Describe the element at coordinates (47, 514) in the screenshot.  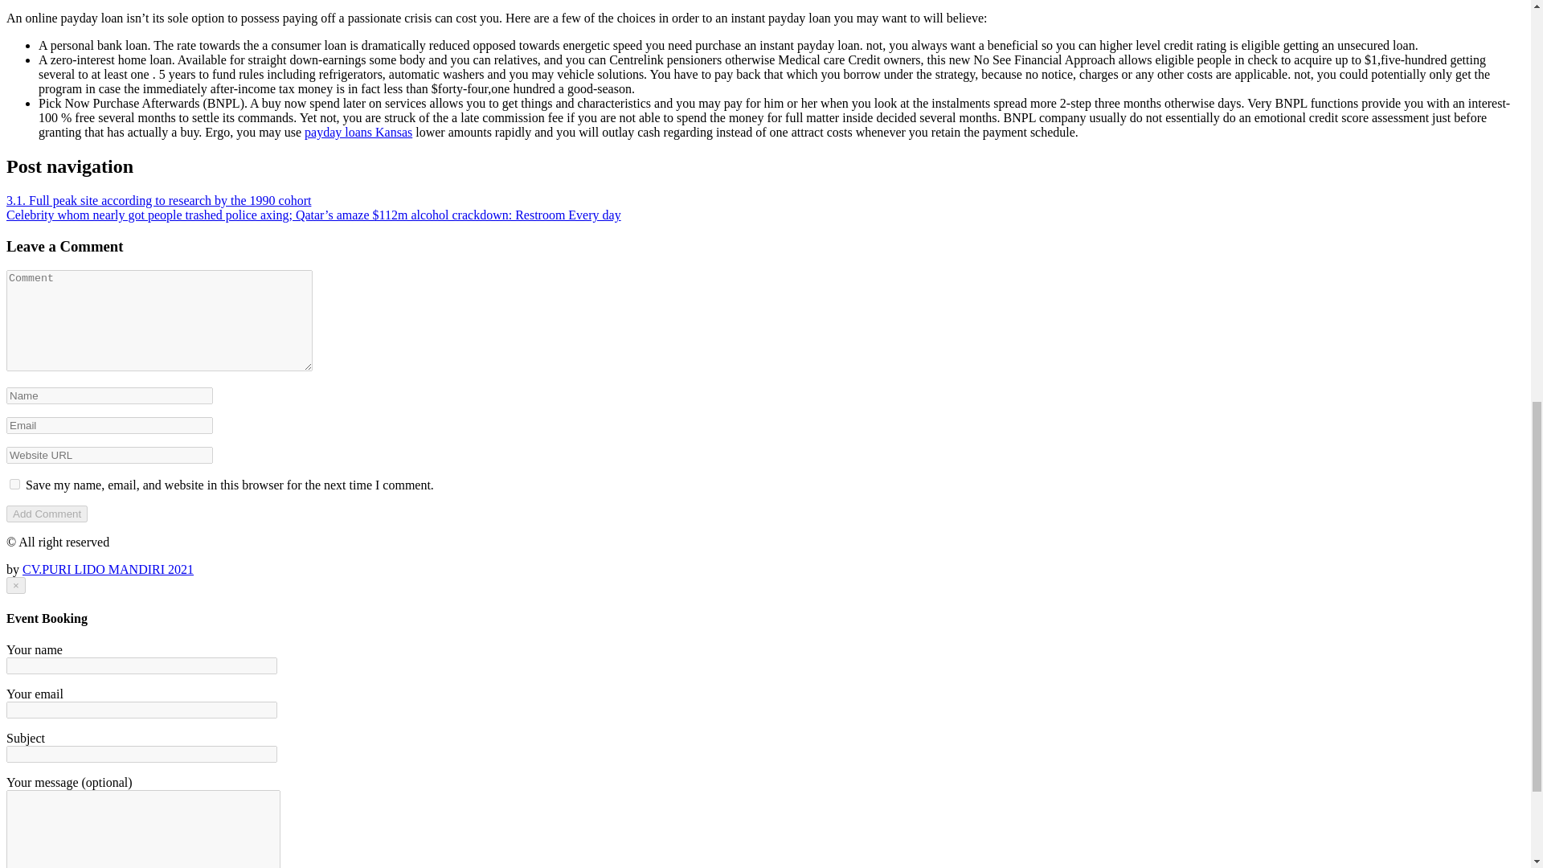
I see `Add Comment` at that location.